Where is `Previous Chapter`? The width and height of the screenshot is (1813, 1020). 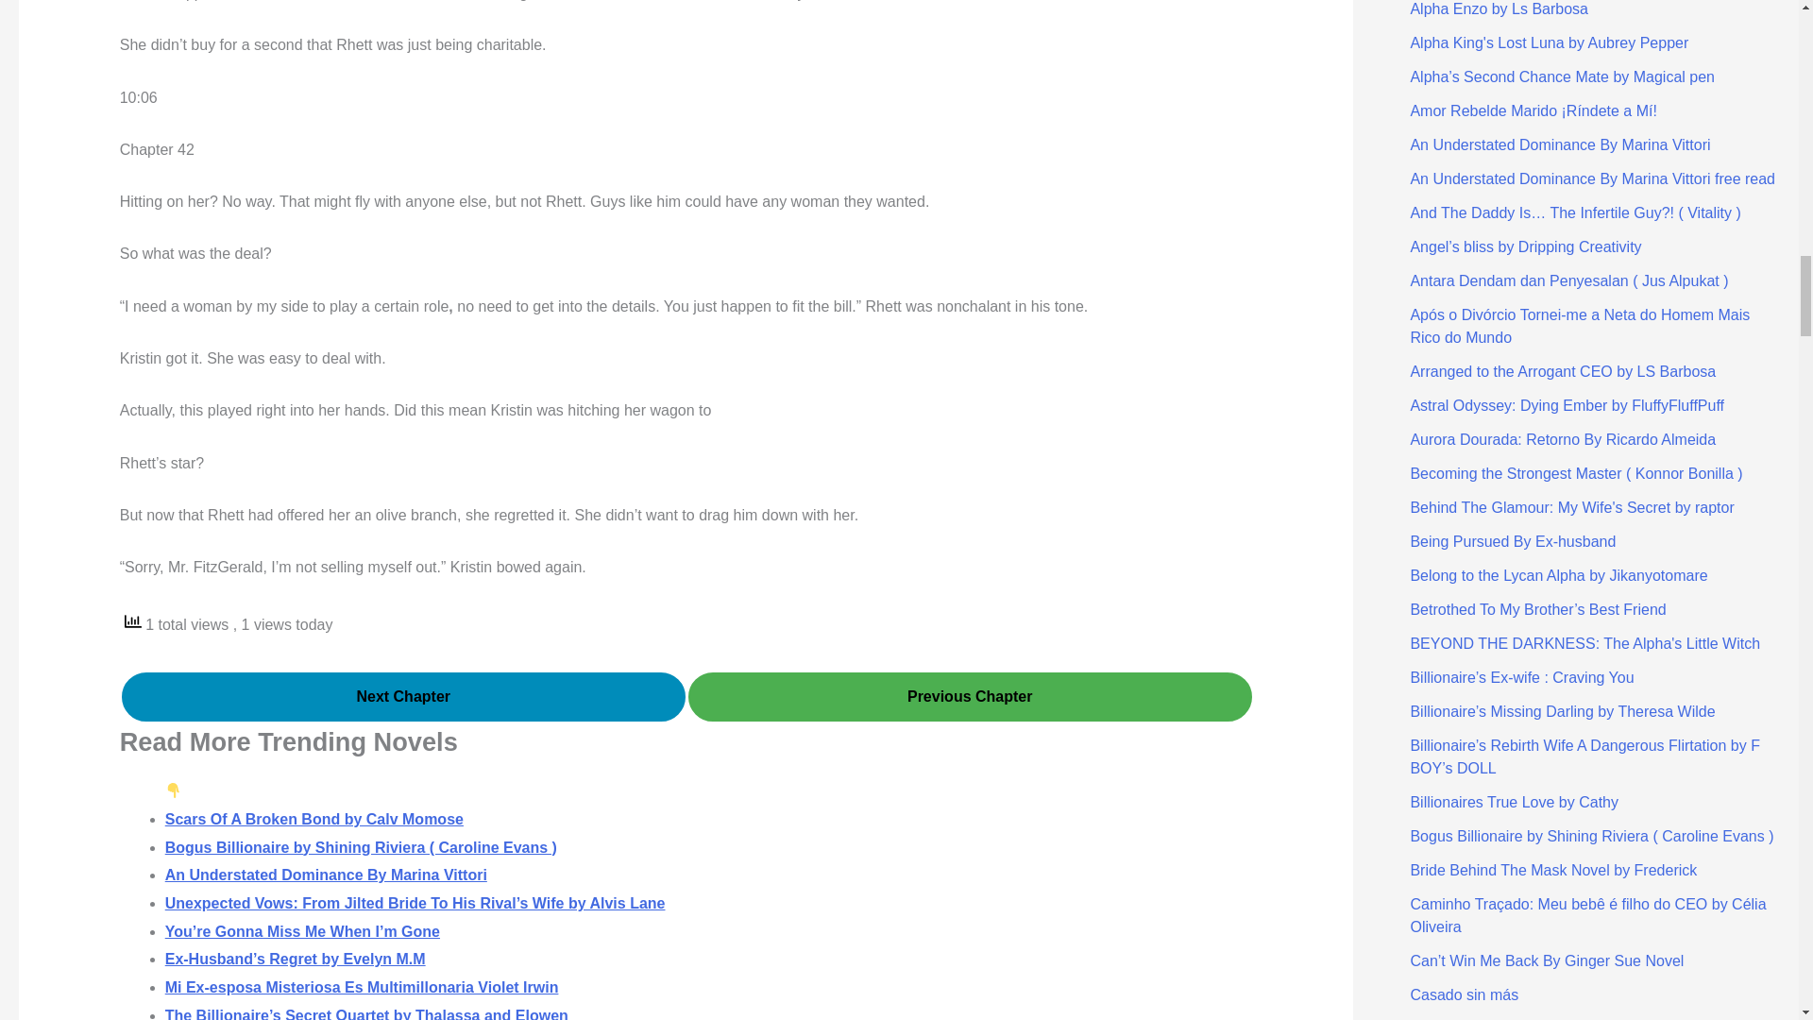
Previous Chapter is located at coordinates (971, 696).